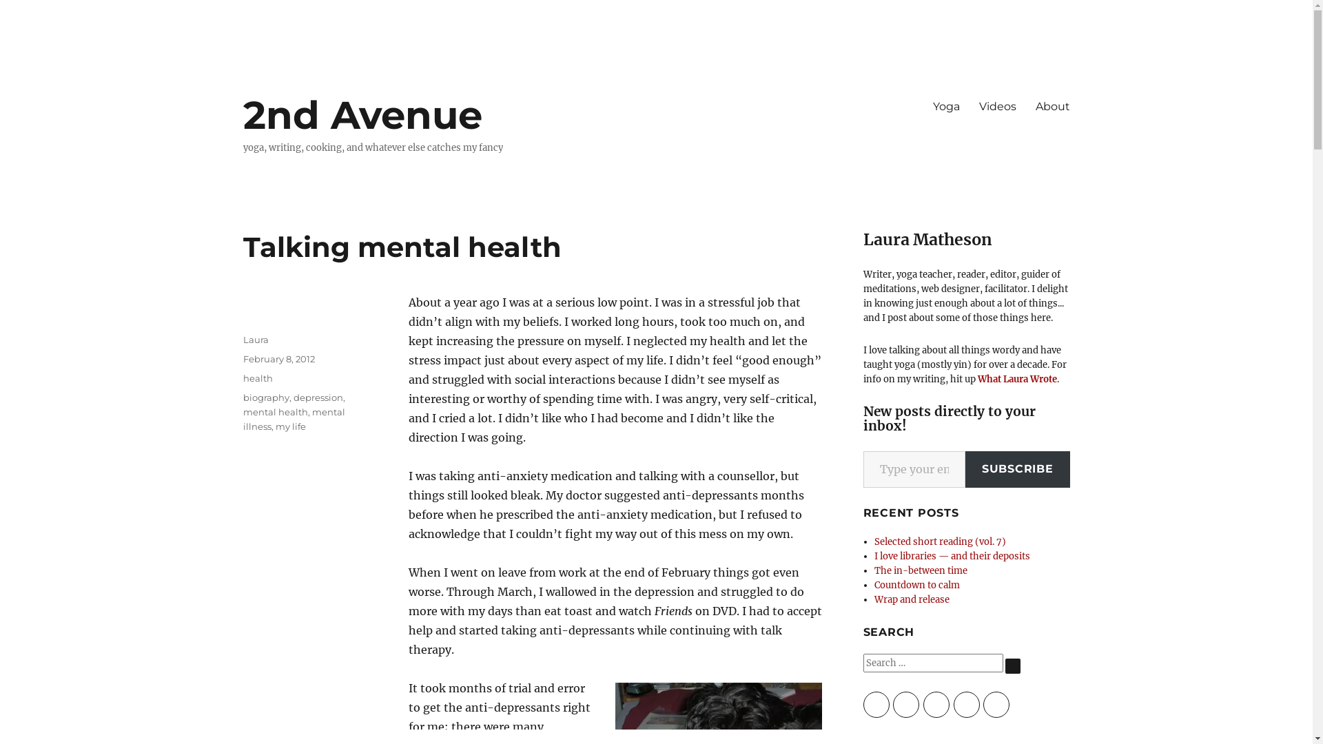  Describe the element at coordinates (294, 419) in the screenshot. I see `mental illness` at that location.